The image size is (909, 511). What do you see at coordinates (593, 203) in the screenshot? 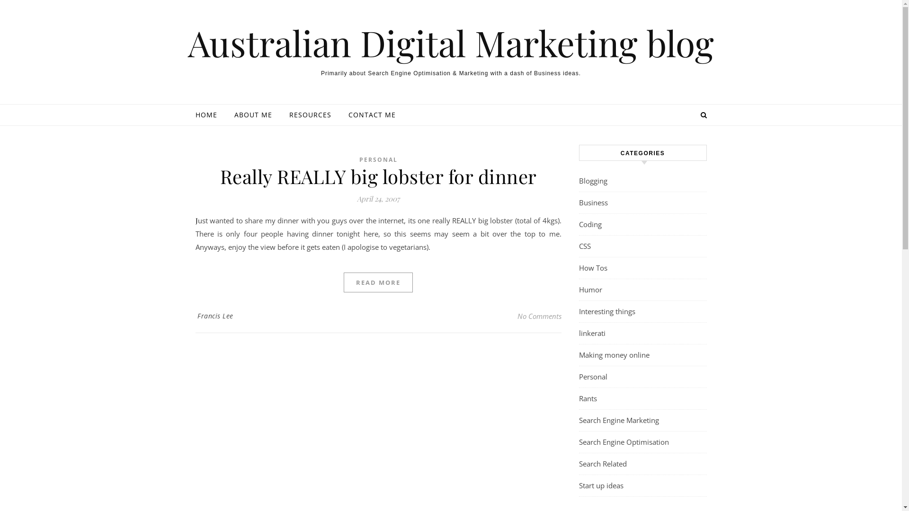
I see `Business` at bounding box center [593, 203].